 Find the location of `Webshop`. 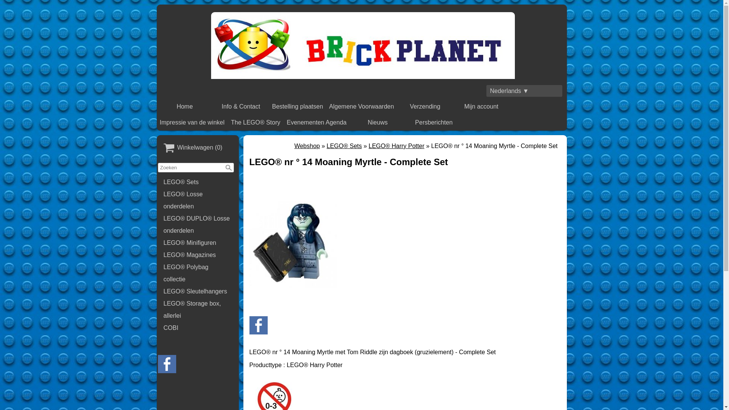

Webshop is located at coordinates (307, 146).